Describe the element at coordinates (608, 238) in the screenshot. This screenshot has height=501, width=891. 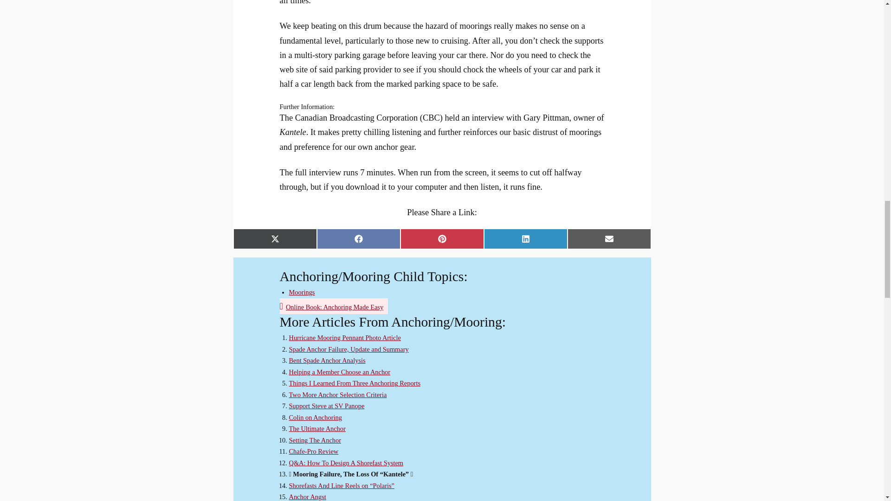
I see `Share on Email` at that location.